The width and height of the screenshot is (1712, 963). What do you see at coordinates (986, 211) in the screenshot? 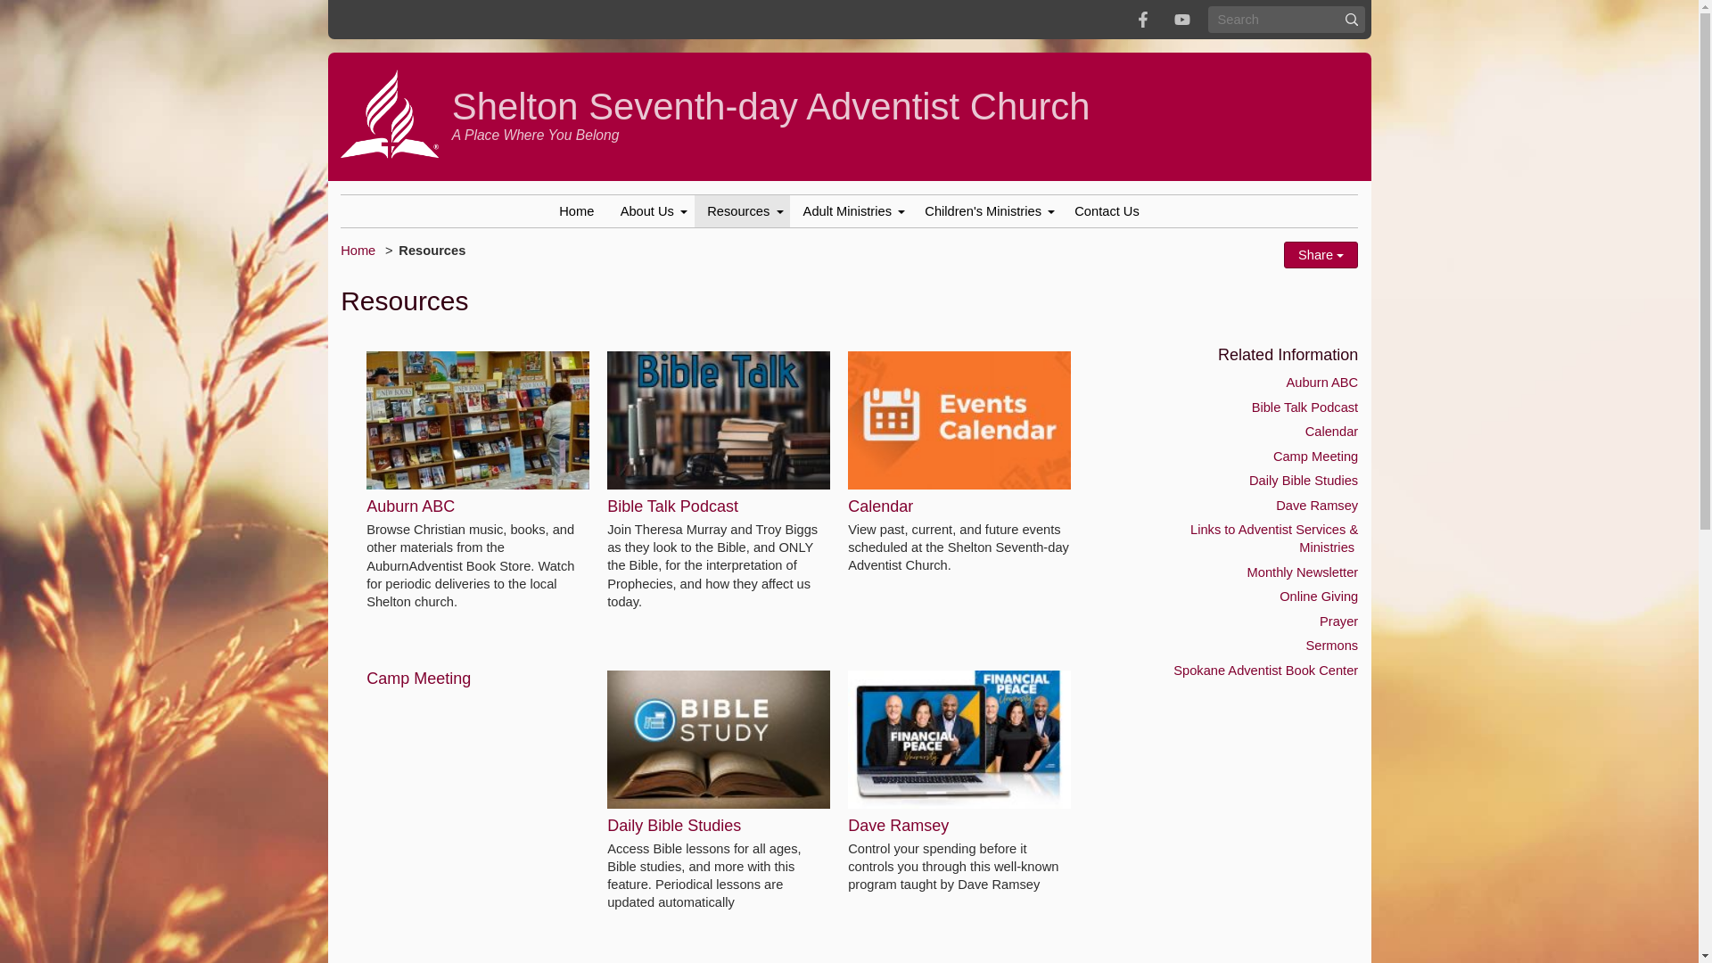
I see `Children's Ministries` at bounding box center [986, 211].